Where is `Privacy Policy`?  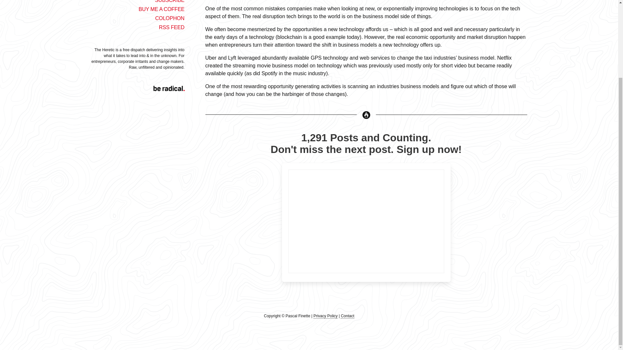 Privacy Policy is located at coordinates (325, 316).